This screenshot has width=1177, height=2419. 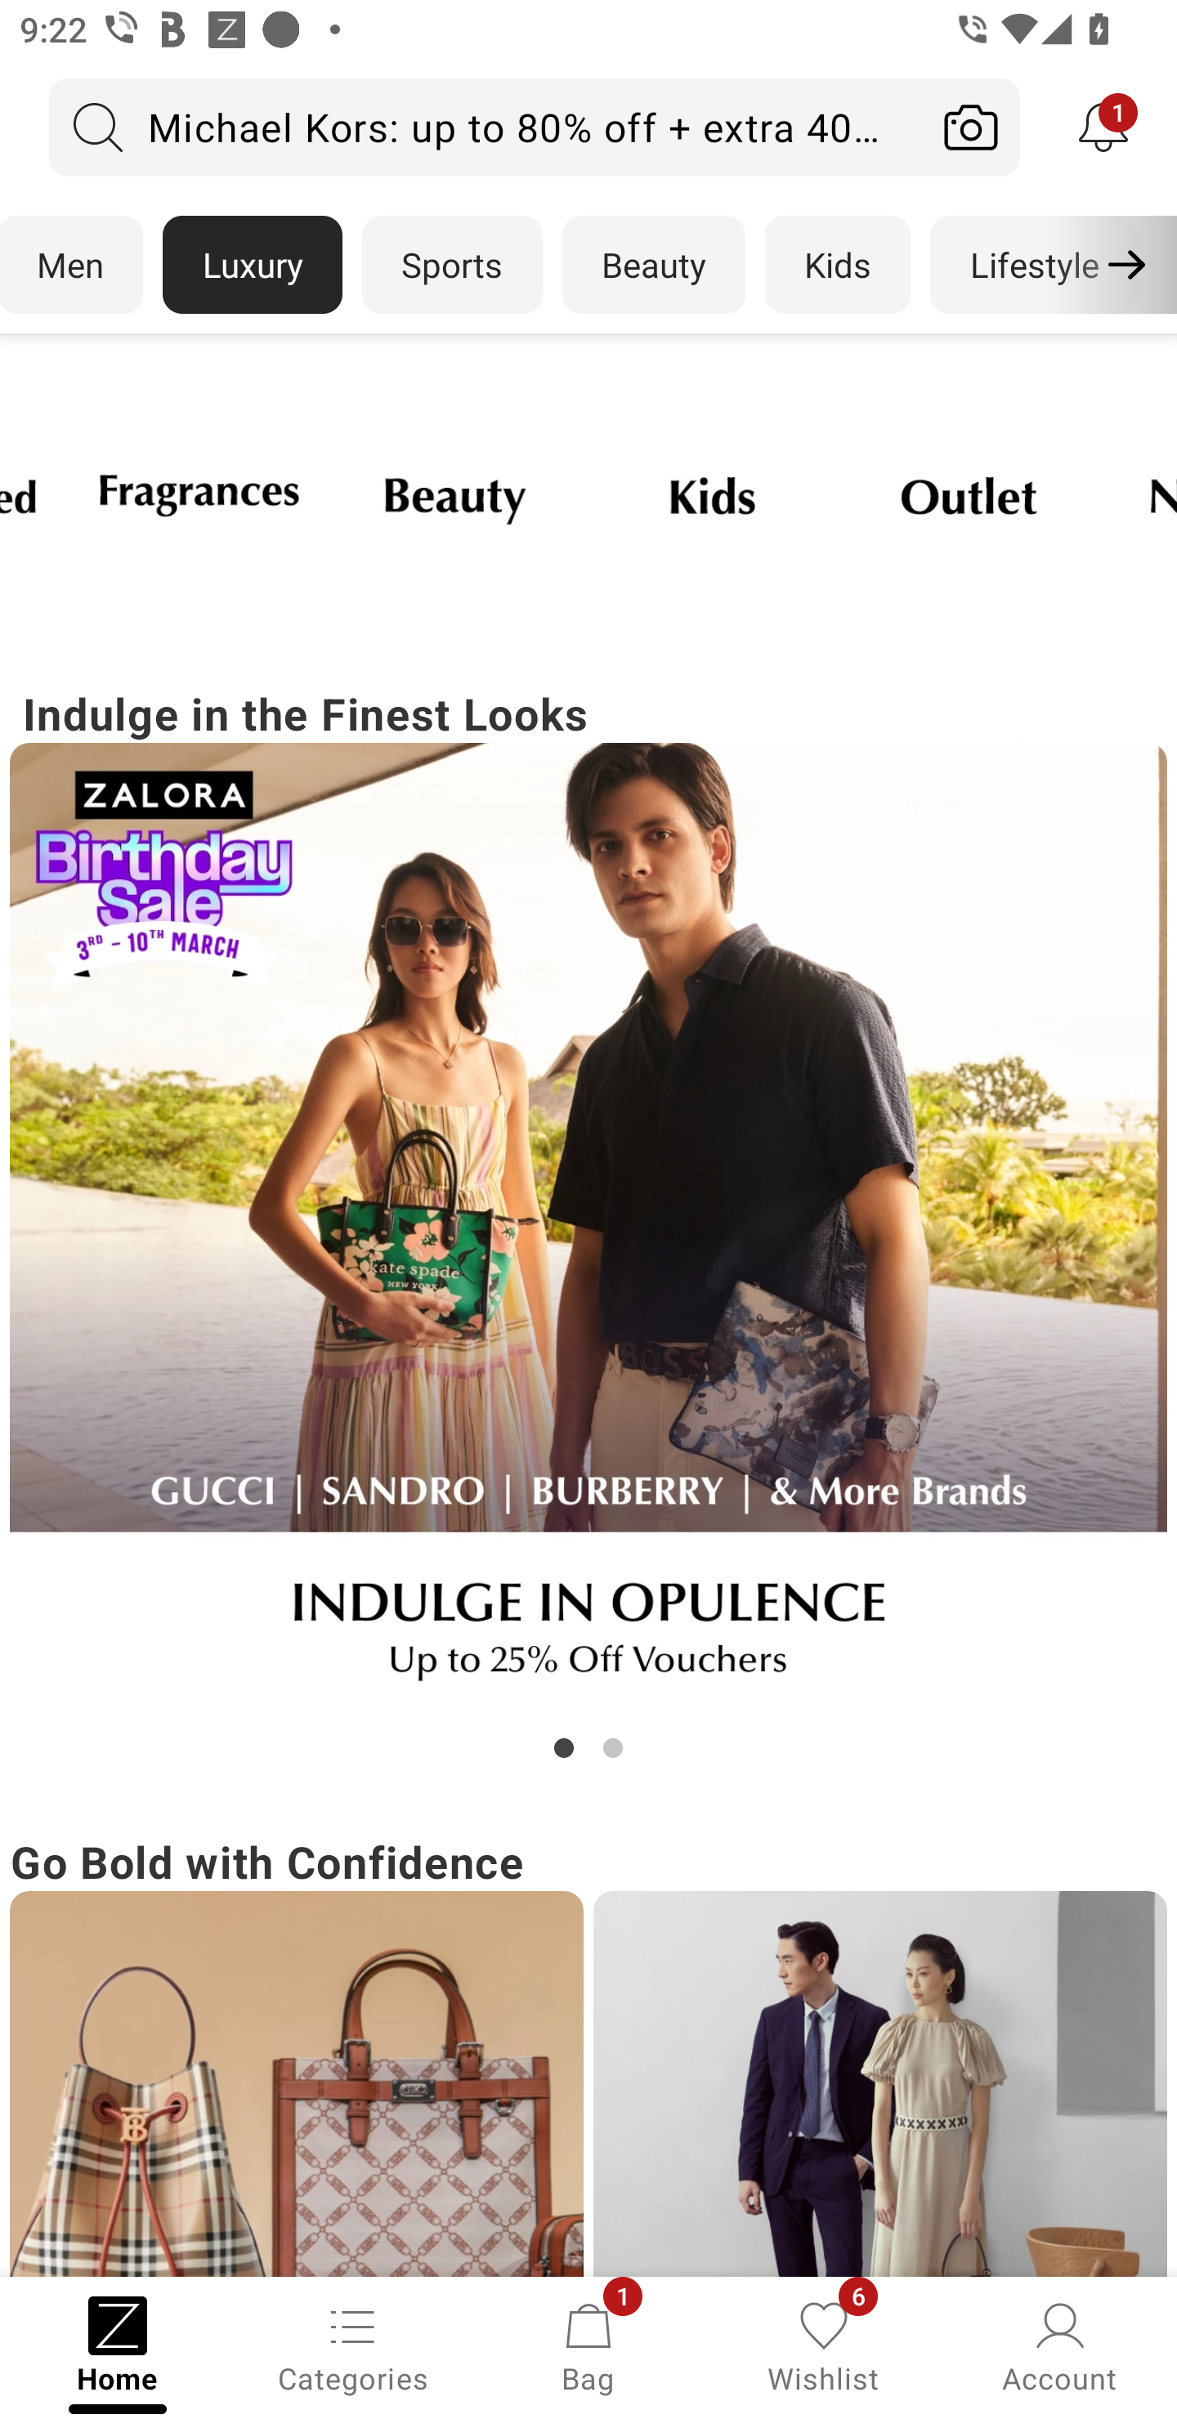 I want to click on Campaign banner, so click(x=456, y=495).